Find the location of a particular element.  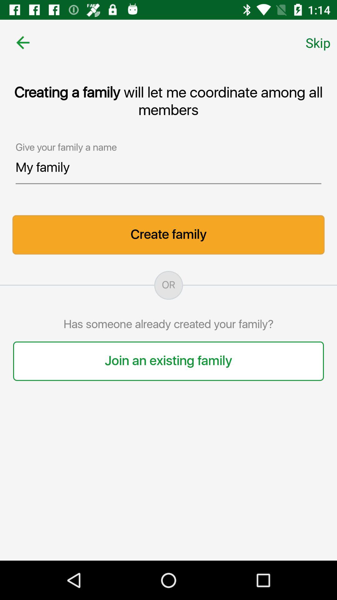

open the join an existing icon is located at coordinates (168, 361).